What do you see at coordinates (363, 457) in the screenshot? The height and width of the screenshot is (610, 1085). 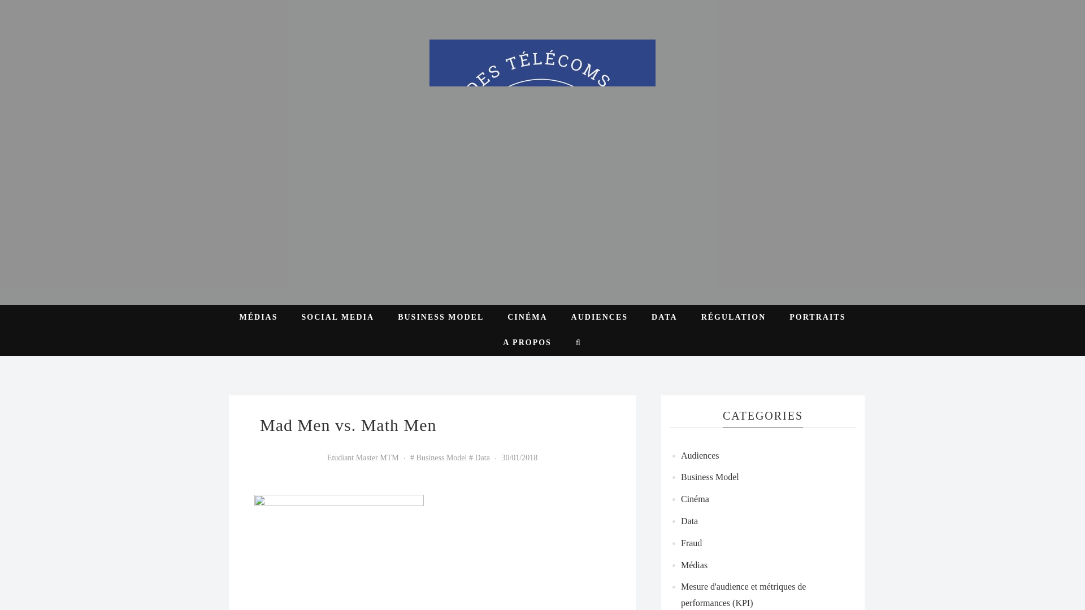 I see `Etudiant Master MTM` at bounding box center [363, 457].